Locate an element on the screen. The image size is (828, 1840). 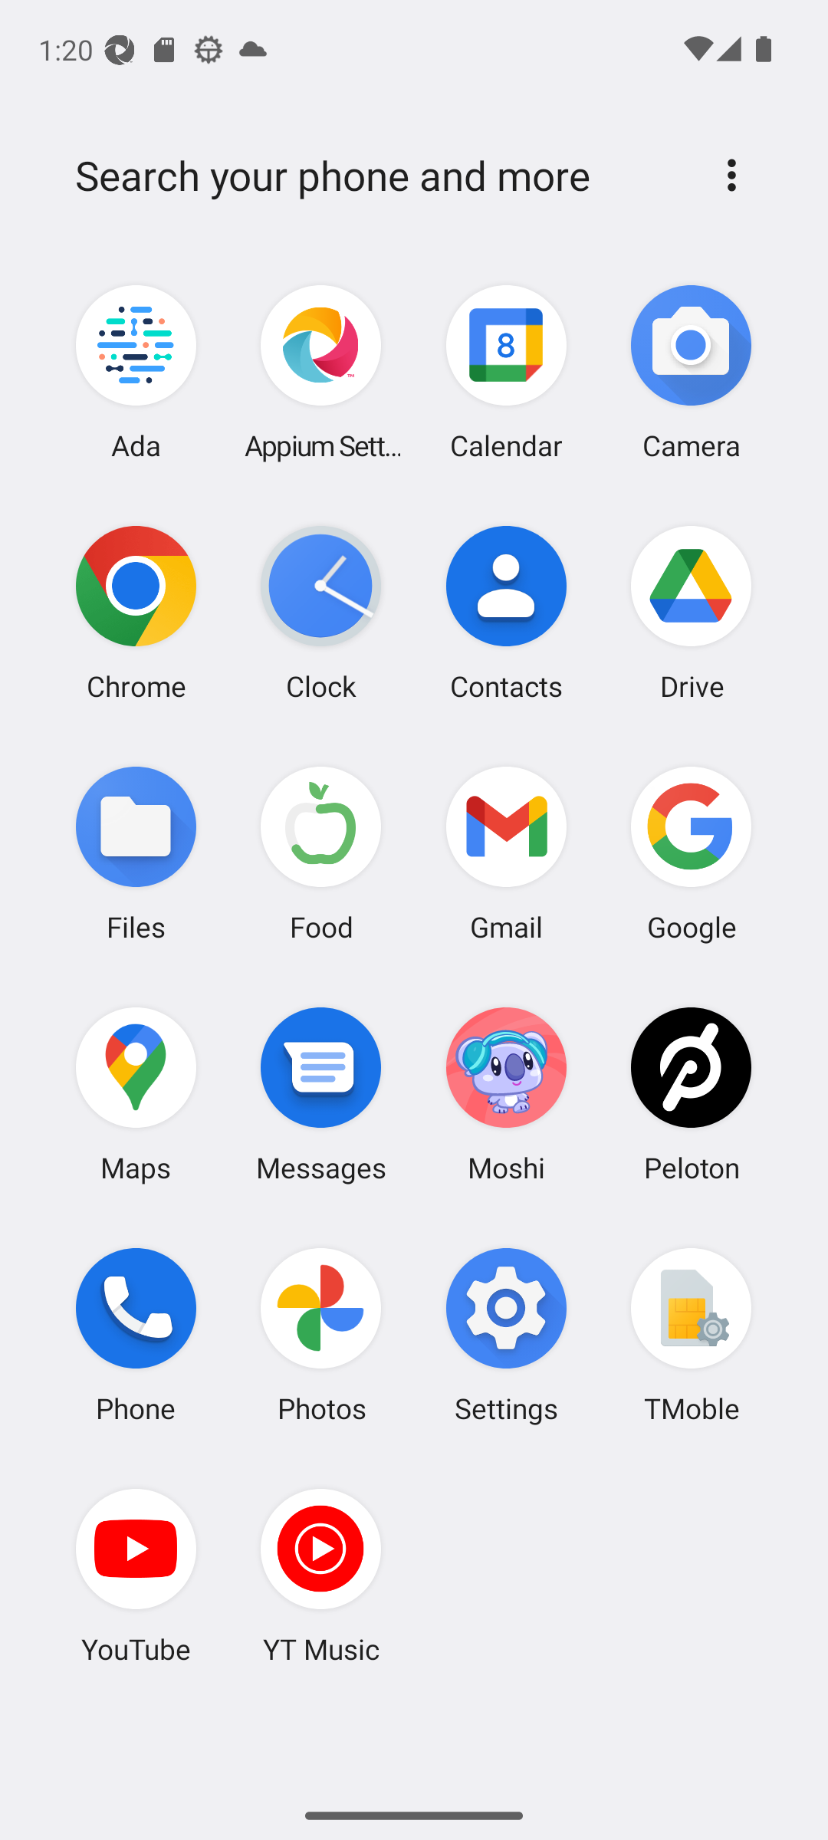
Google is located at coordinates (691, 853).